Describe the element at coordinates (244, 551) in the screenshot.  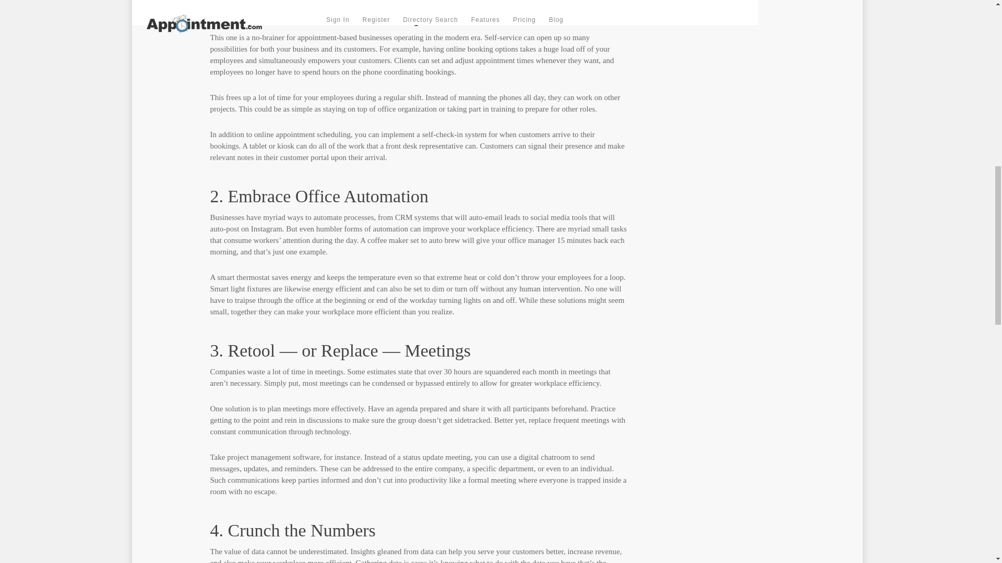
I see `value of data` at that location.